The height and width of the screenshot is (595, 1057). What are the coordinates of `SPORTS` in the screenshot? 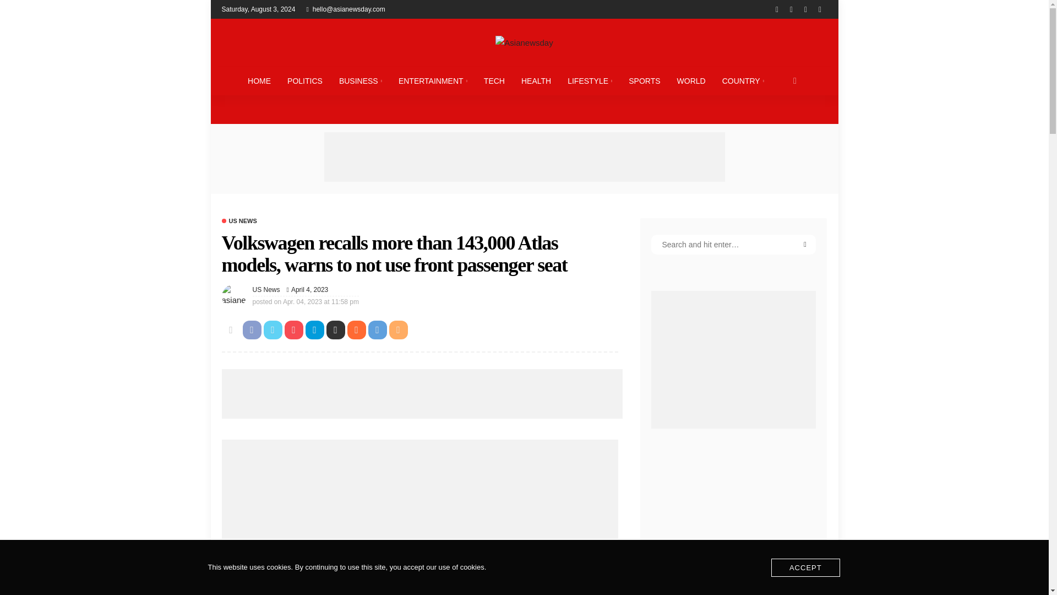 It's located at (644, 80).